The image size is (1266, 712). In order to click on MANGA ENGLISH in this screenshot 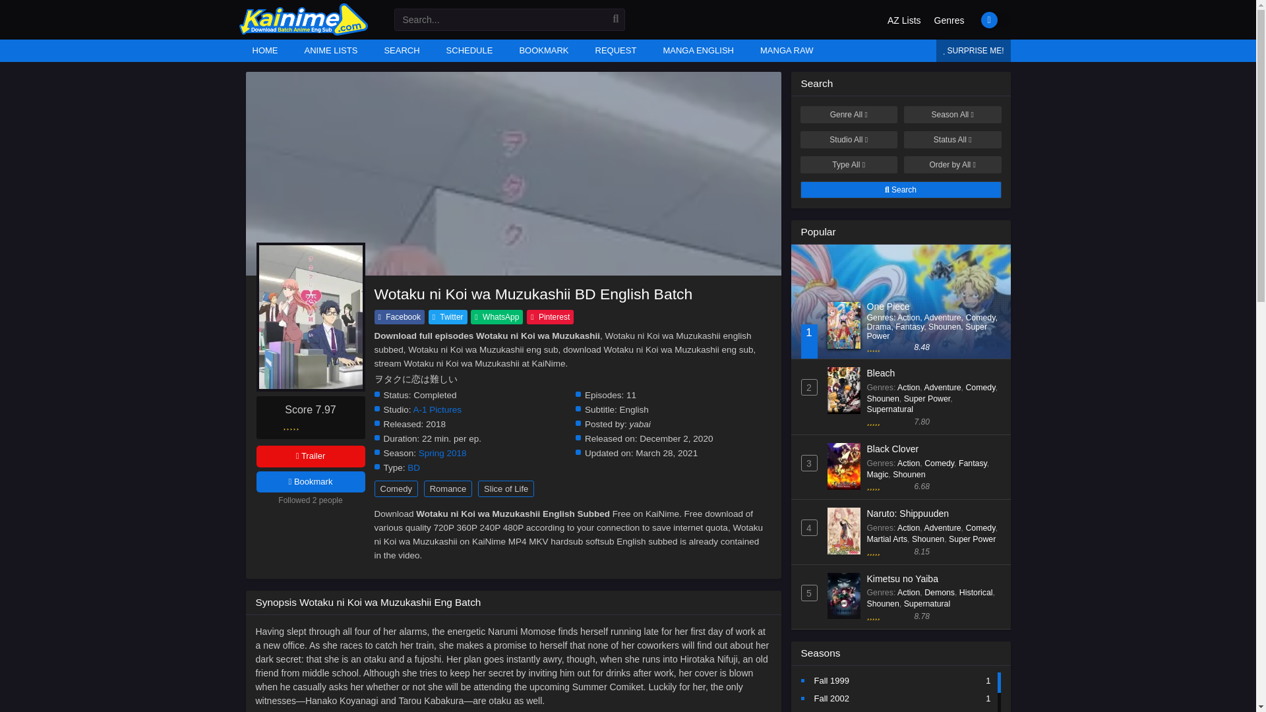, I will do `click(698, 50)`.